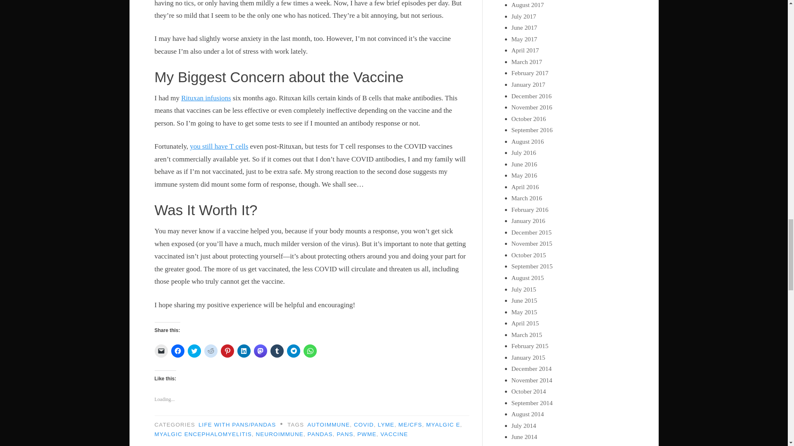 The height and width of the screenshot is (446, 794). What do you see at coordinates (244, 351) in the screenshot?
I see `Click to share on LinkedIn` at bounding box center [244, 351].